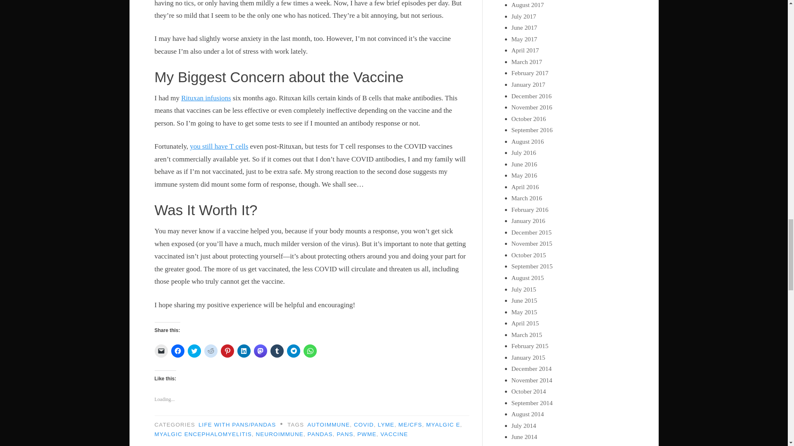 The height and width of the screenshot is (446, 794). What do you see at coordinates (244, 351) in the screenshot?
I see `Click to share on LinkedIn` at bounding box center [244, 351].